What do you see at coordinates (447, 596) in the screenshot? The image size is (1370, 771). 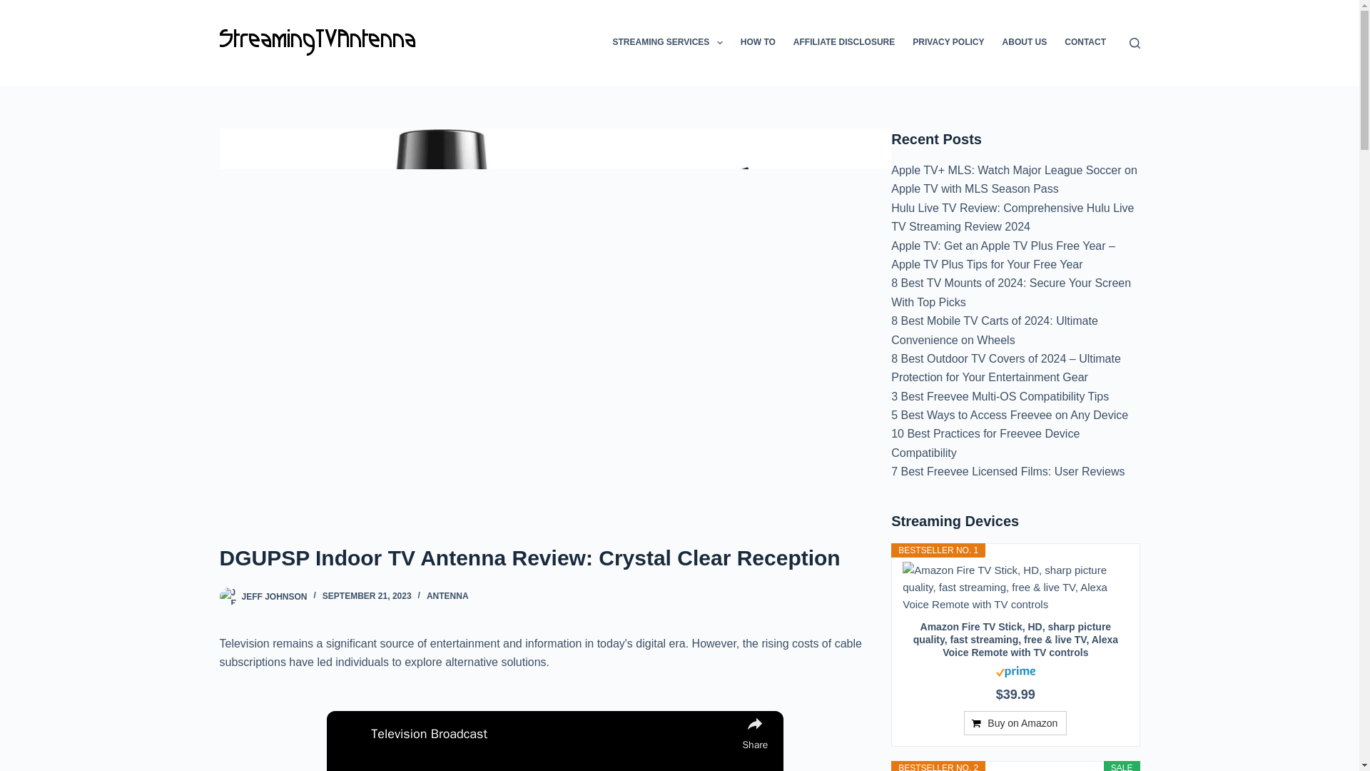 I see `ANTENNA` at bounding box center [447, 596].